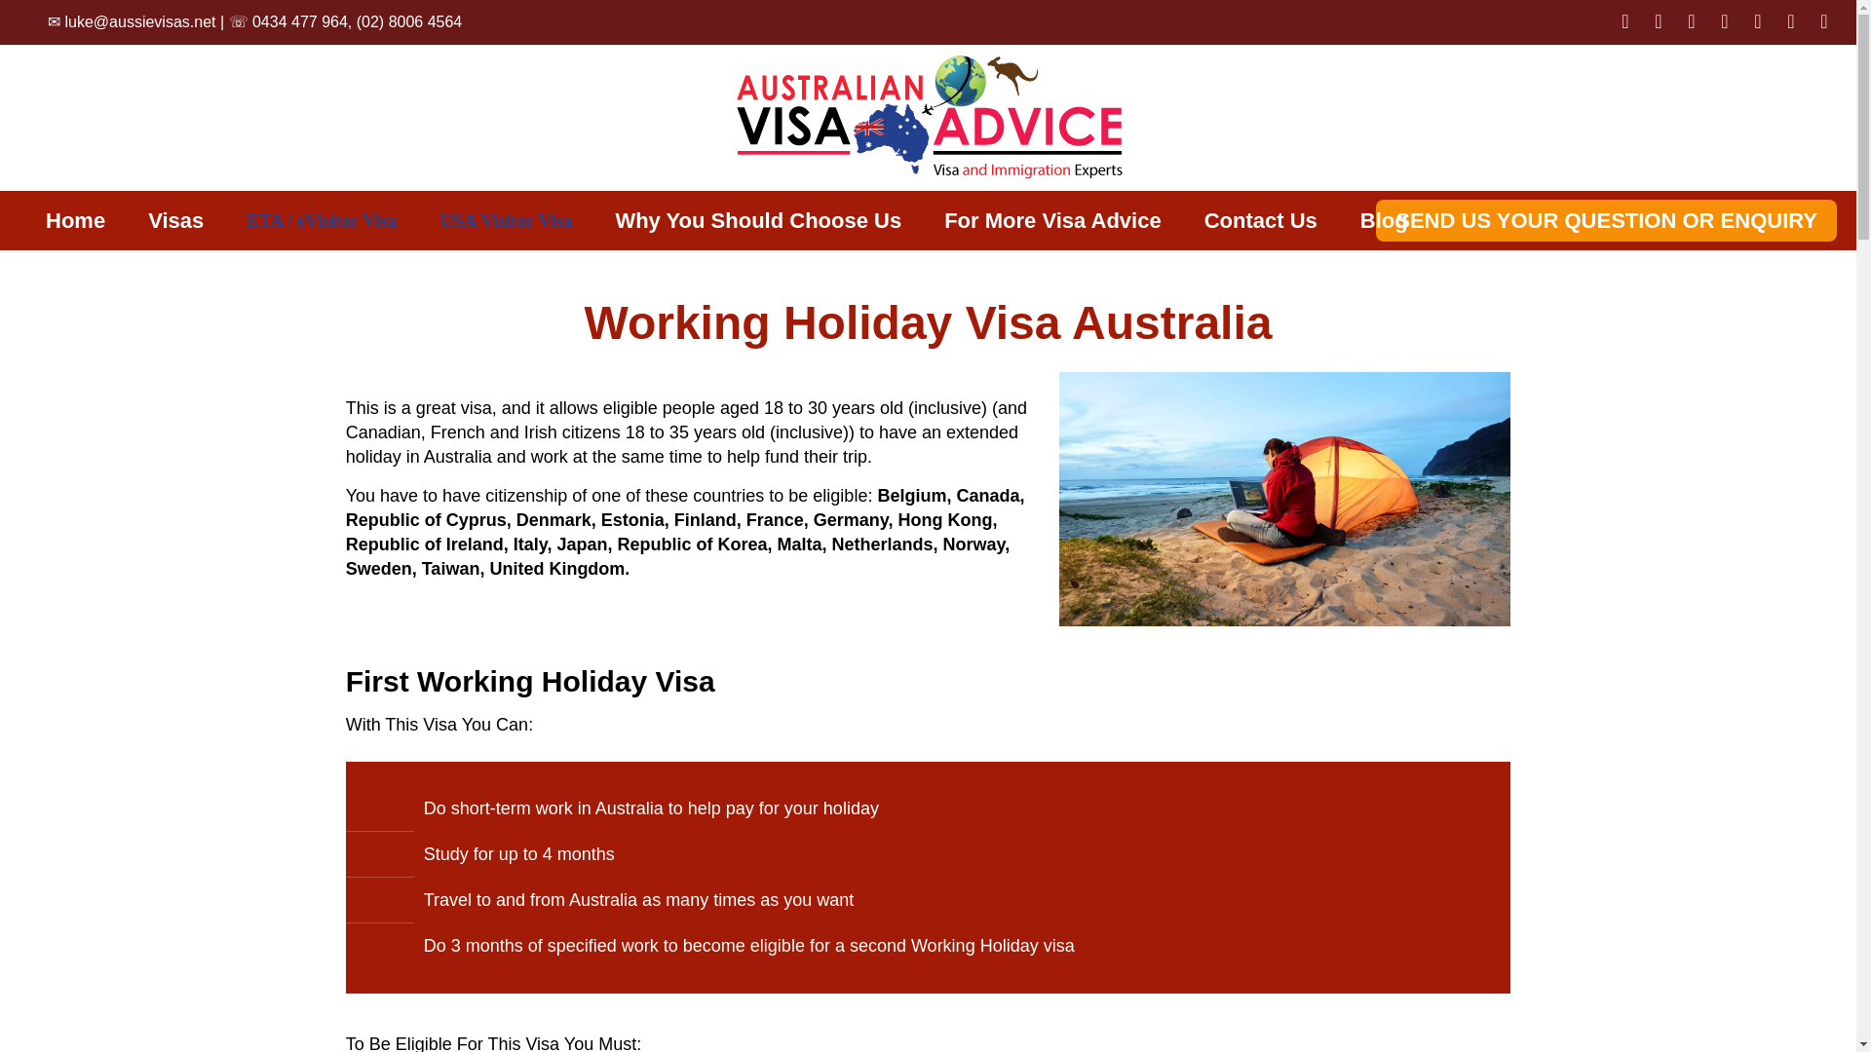 Image resolution: width=1871 pixels, height=1052 pixels. Describe the element at coordinates (1052, 221) in the screenshot. I see `For More Visa Advice` at that location.